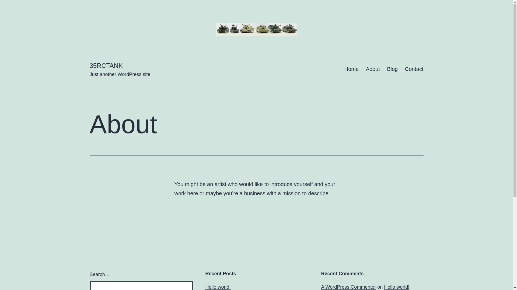 The image size is (517, 290). I want to click on Contact, so click(414, 69).